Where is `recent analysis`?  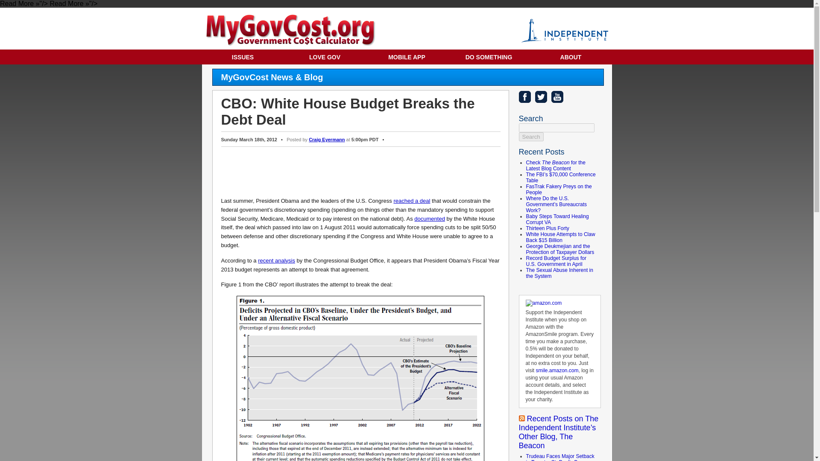 recent analysis is located at coordinates (277, 260).